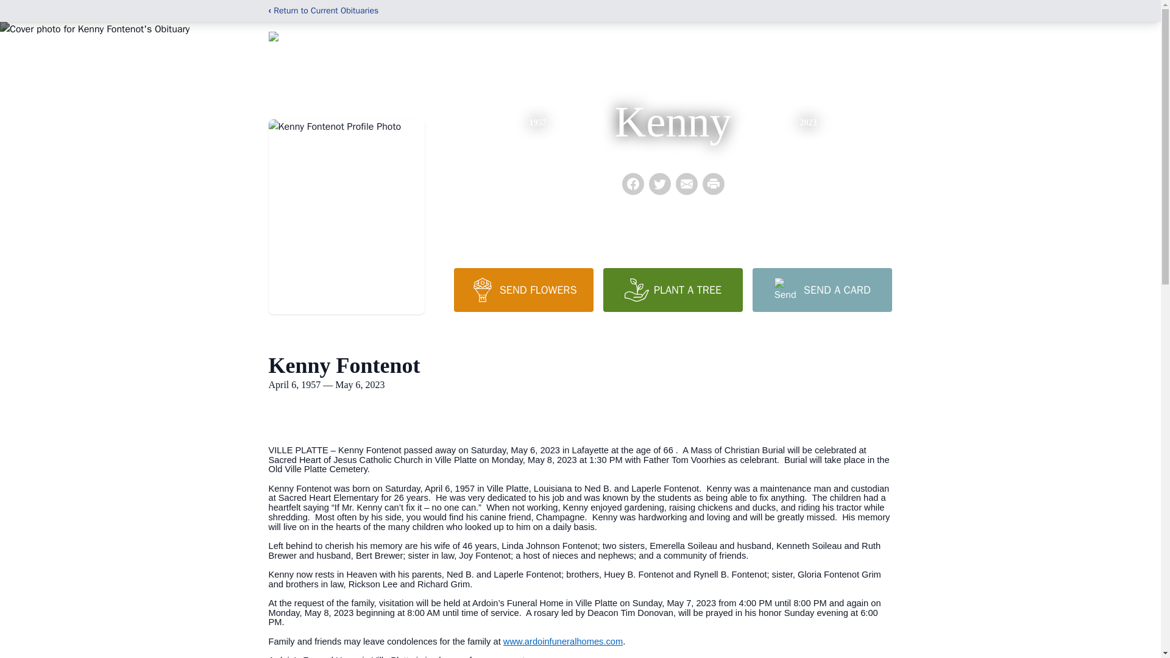 This screenshot has height=658, width=1170. I want to click on PLANT A TREE, so click(673, 289).